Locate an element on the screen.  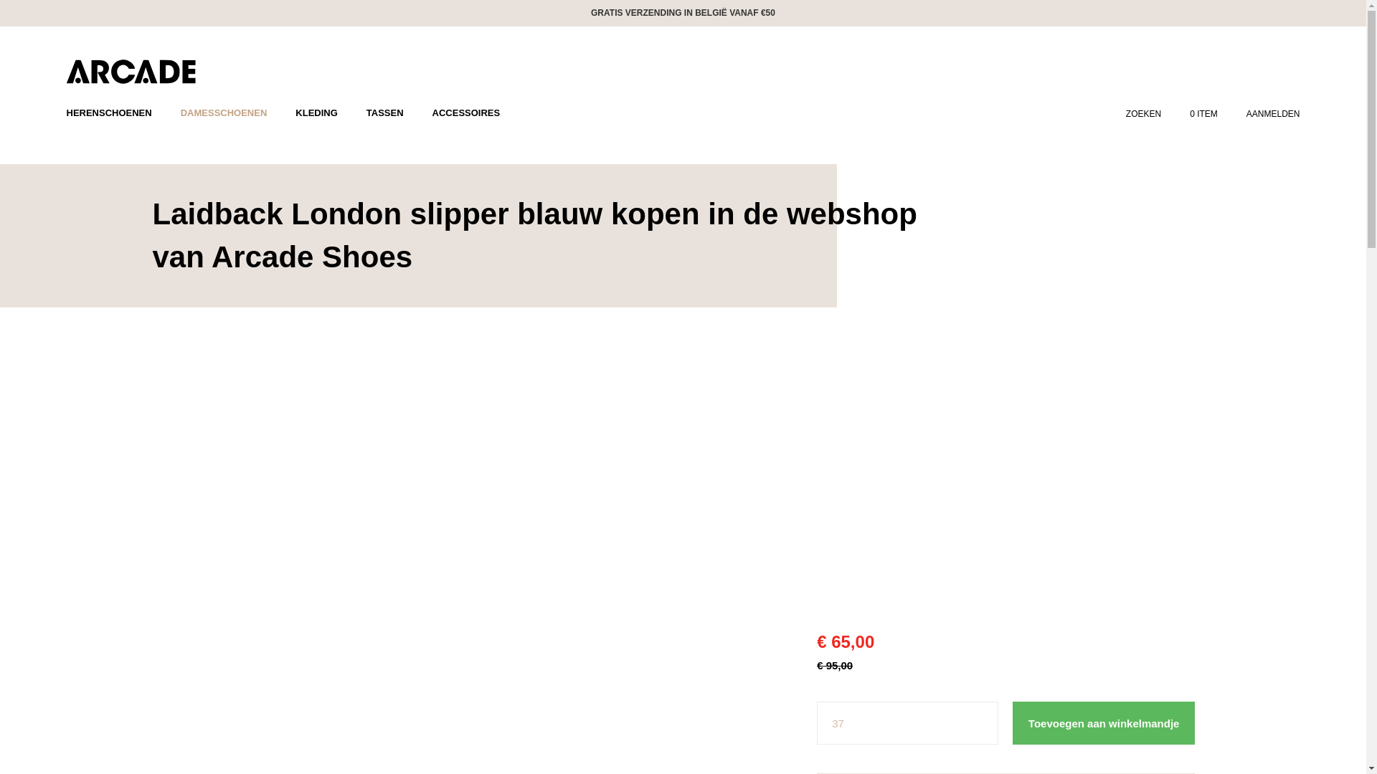
AANMELDEN is located at coordinates (1272, 99).